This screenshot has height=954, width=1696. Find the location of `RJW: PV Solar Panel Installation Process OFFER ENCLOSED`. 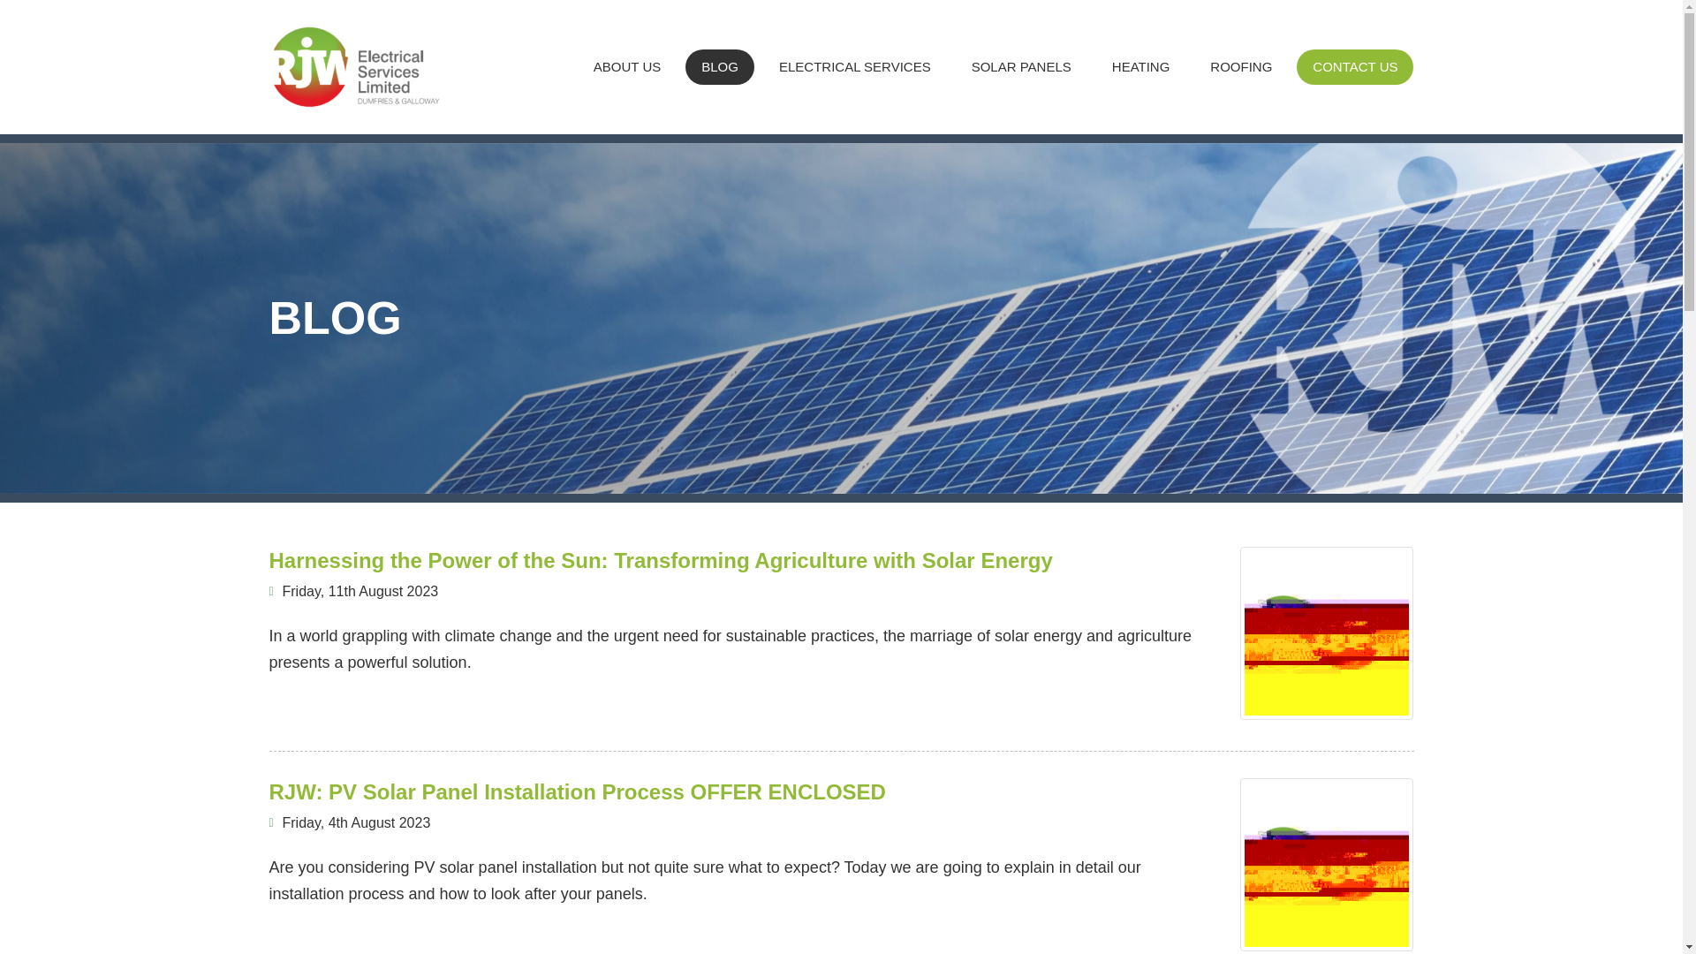

RJW: PV Solar Panel Installation Process OFFER ENCLOSED is located at coordinates (1326, 864).